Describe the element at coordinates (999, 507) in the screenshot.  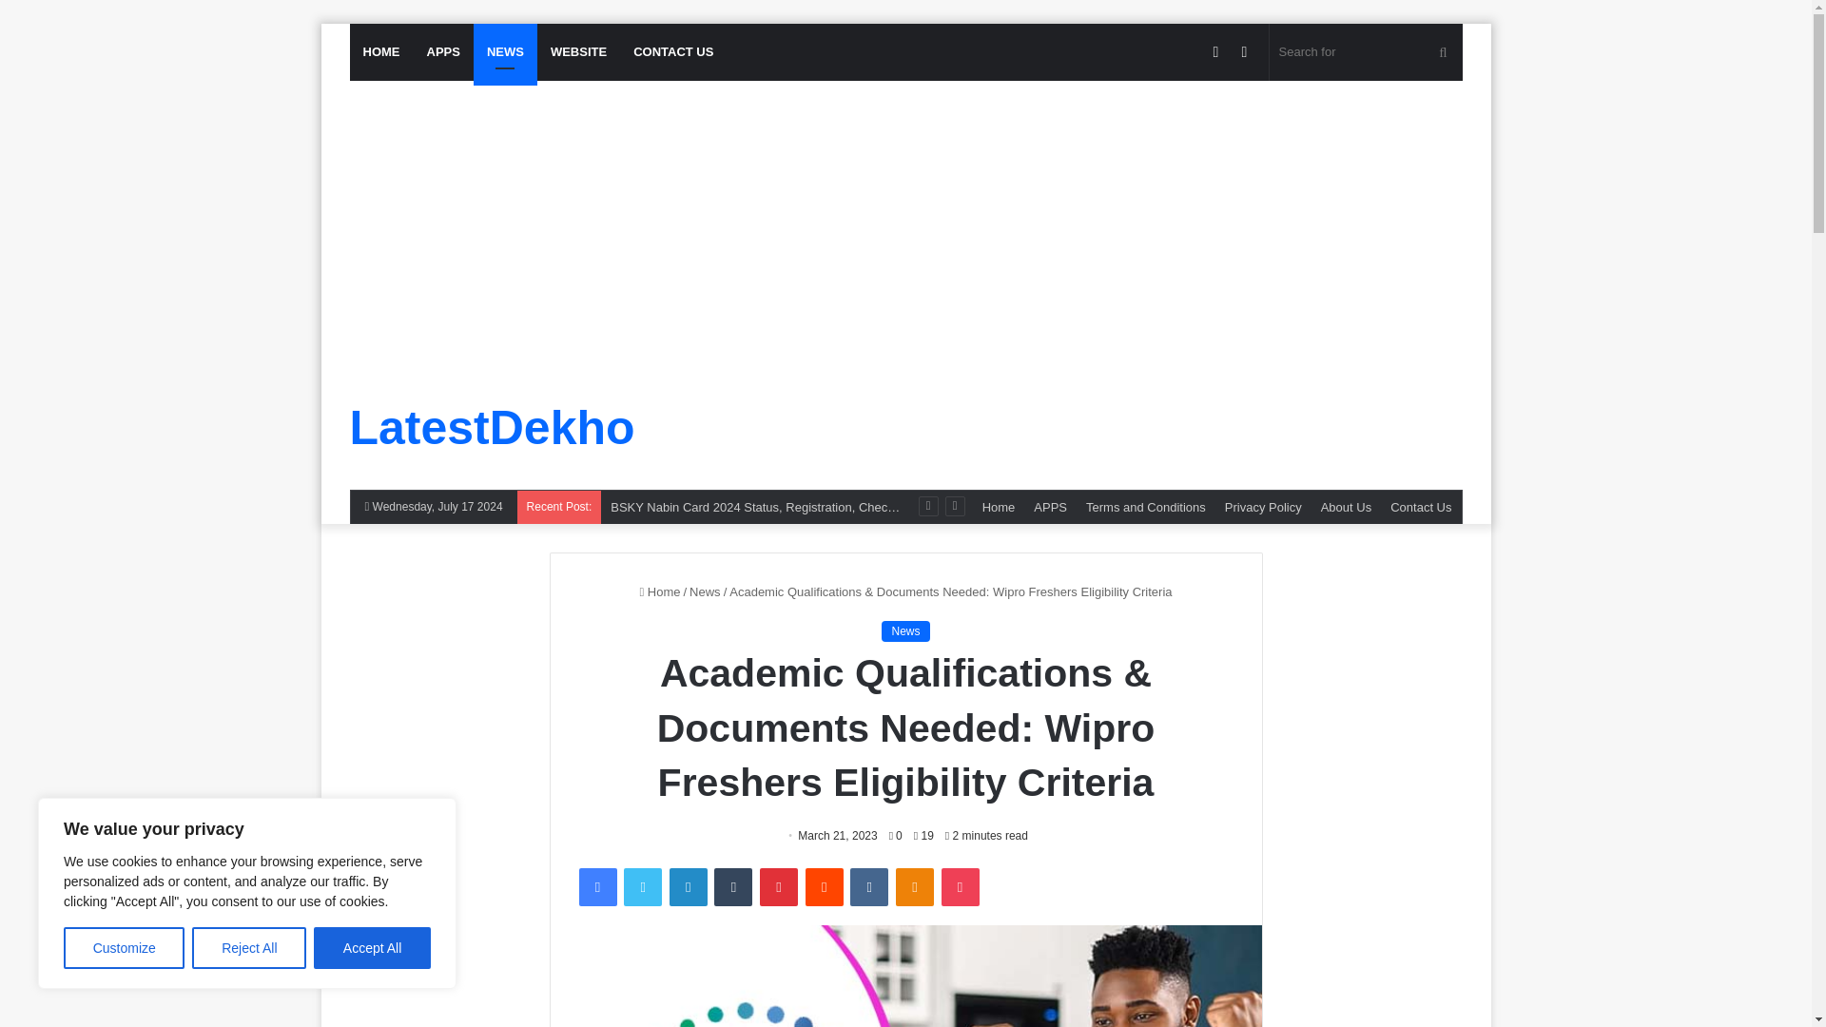
I see `Home` at that location.